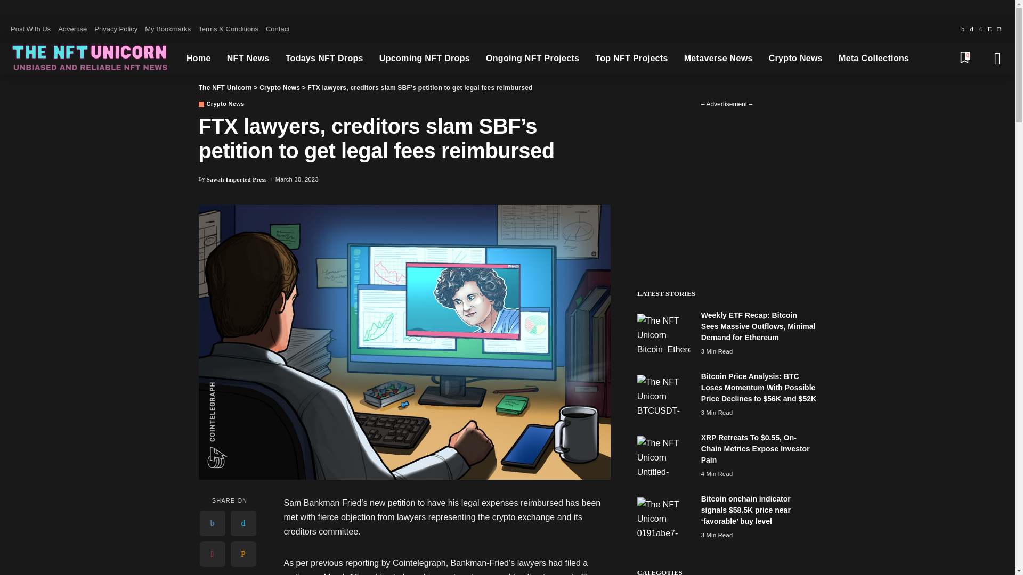 This screenshot has width=1023, height=575. Describe the element at coordinates (198, 59) in the screenshot. I see `Home` at that location.